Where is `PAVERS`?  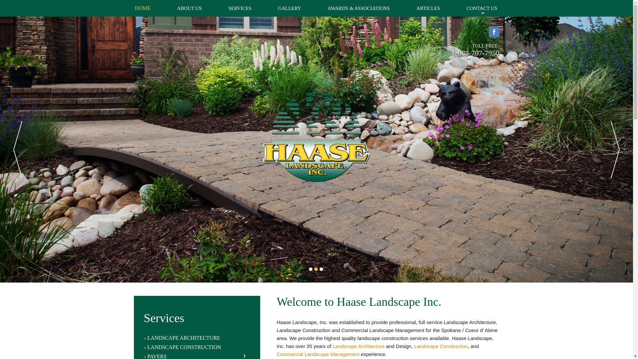
PAVERS is located at coordinates (195, 356).